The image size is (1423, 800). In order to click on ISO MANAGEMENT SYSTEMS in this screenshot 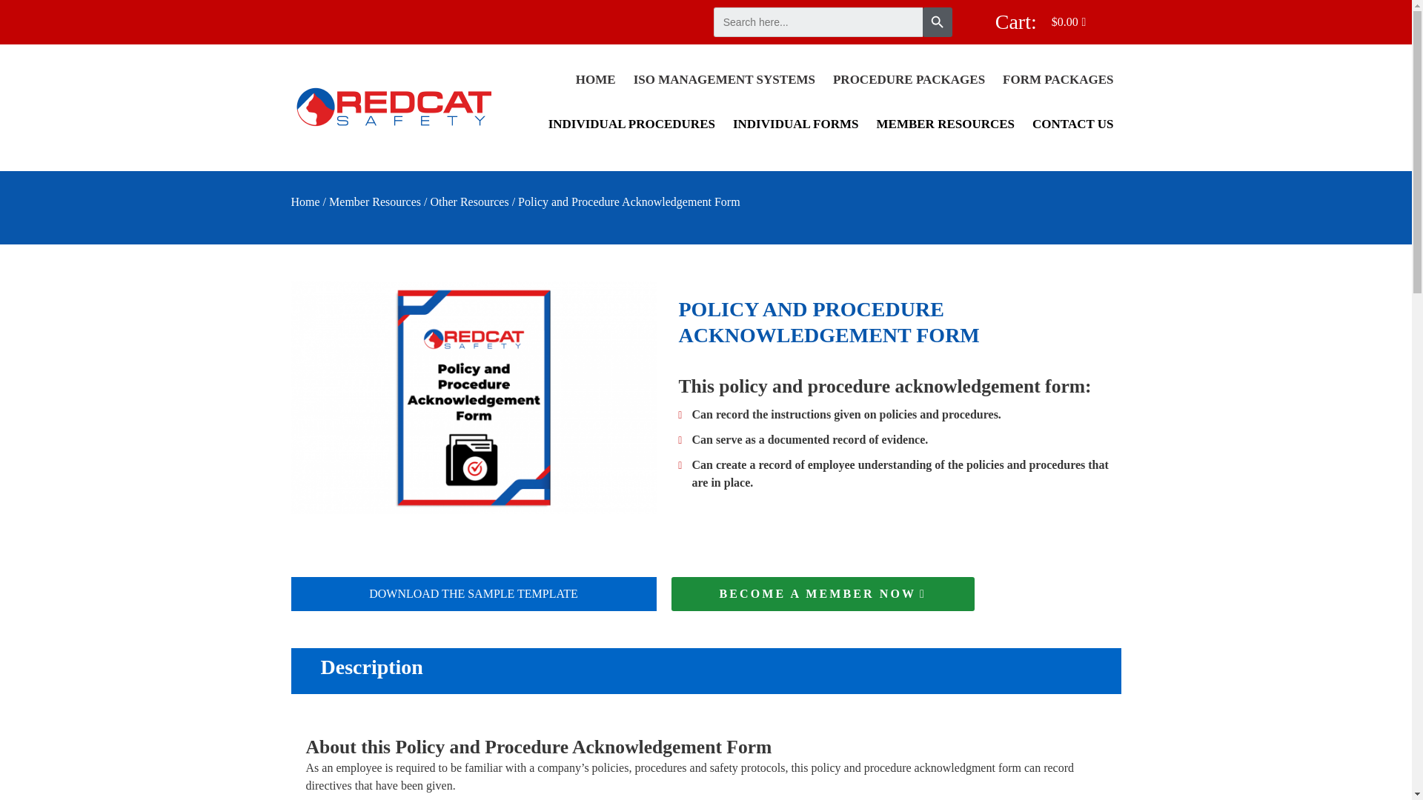, I will do `click(723, 80)`.